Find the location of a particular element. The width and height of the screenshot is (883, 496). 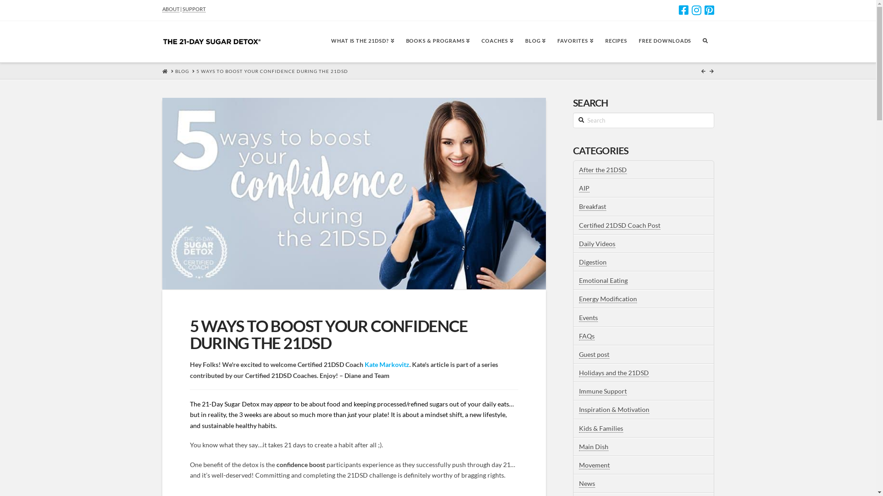

Instagram is located at coordinates (696, 10).